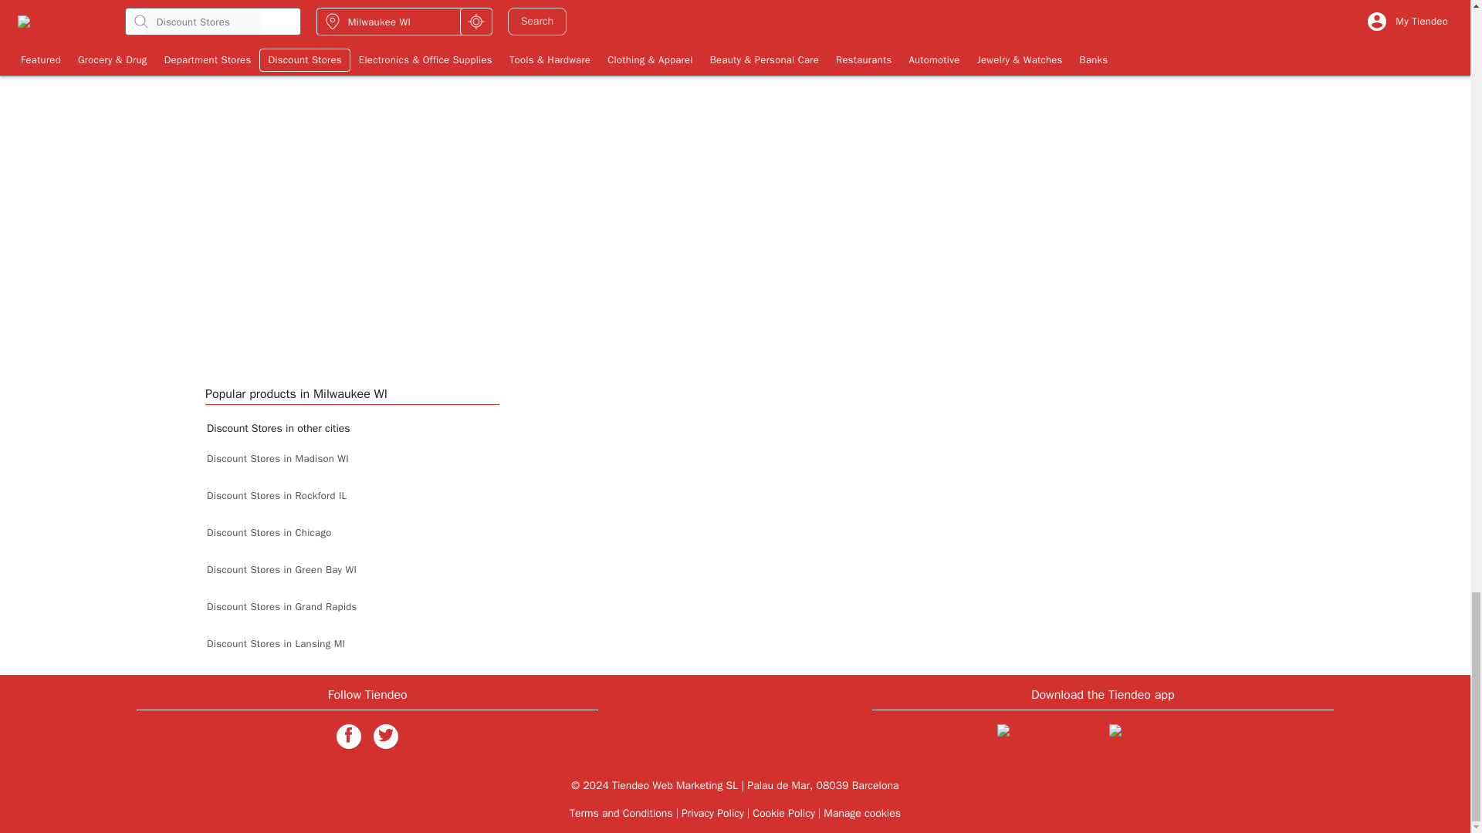 The image size is (1482, 833). I want to click on facebook, so click(349, 736).